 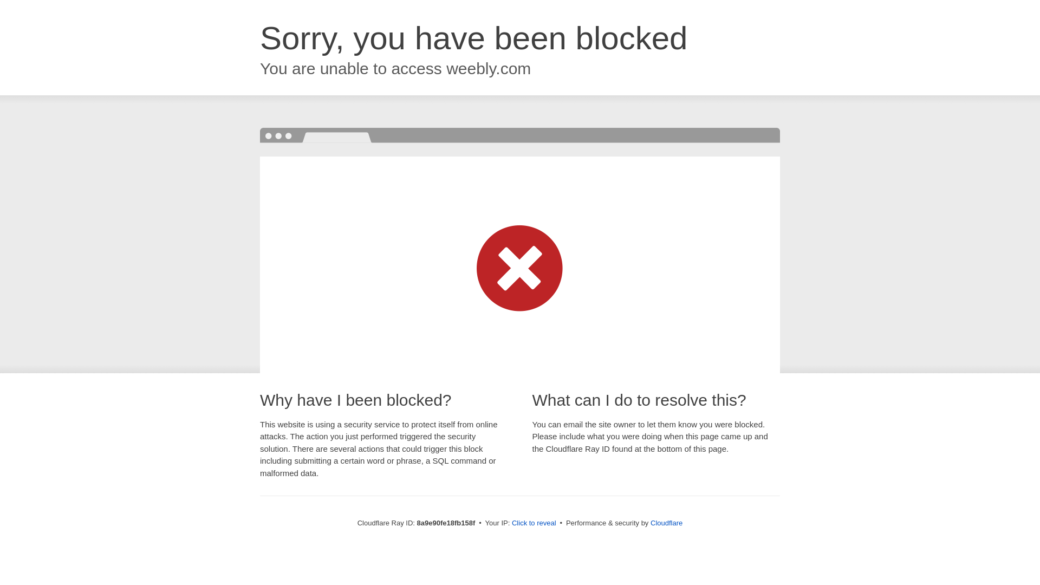 What do you see at coordinates (666, 523) in the screenshot?
I see `Cloudflare` at bounding box center [666, 523].